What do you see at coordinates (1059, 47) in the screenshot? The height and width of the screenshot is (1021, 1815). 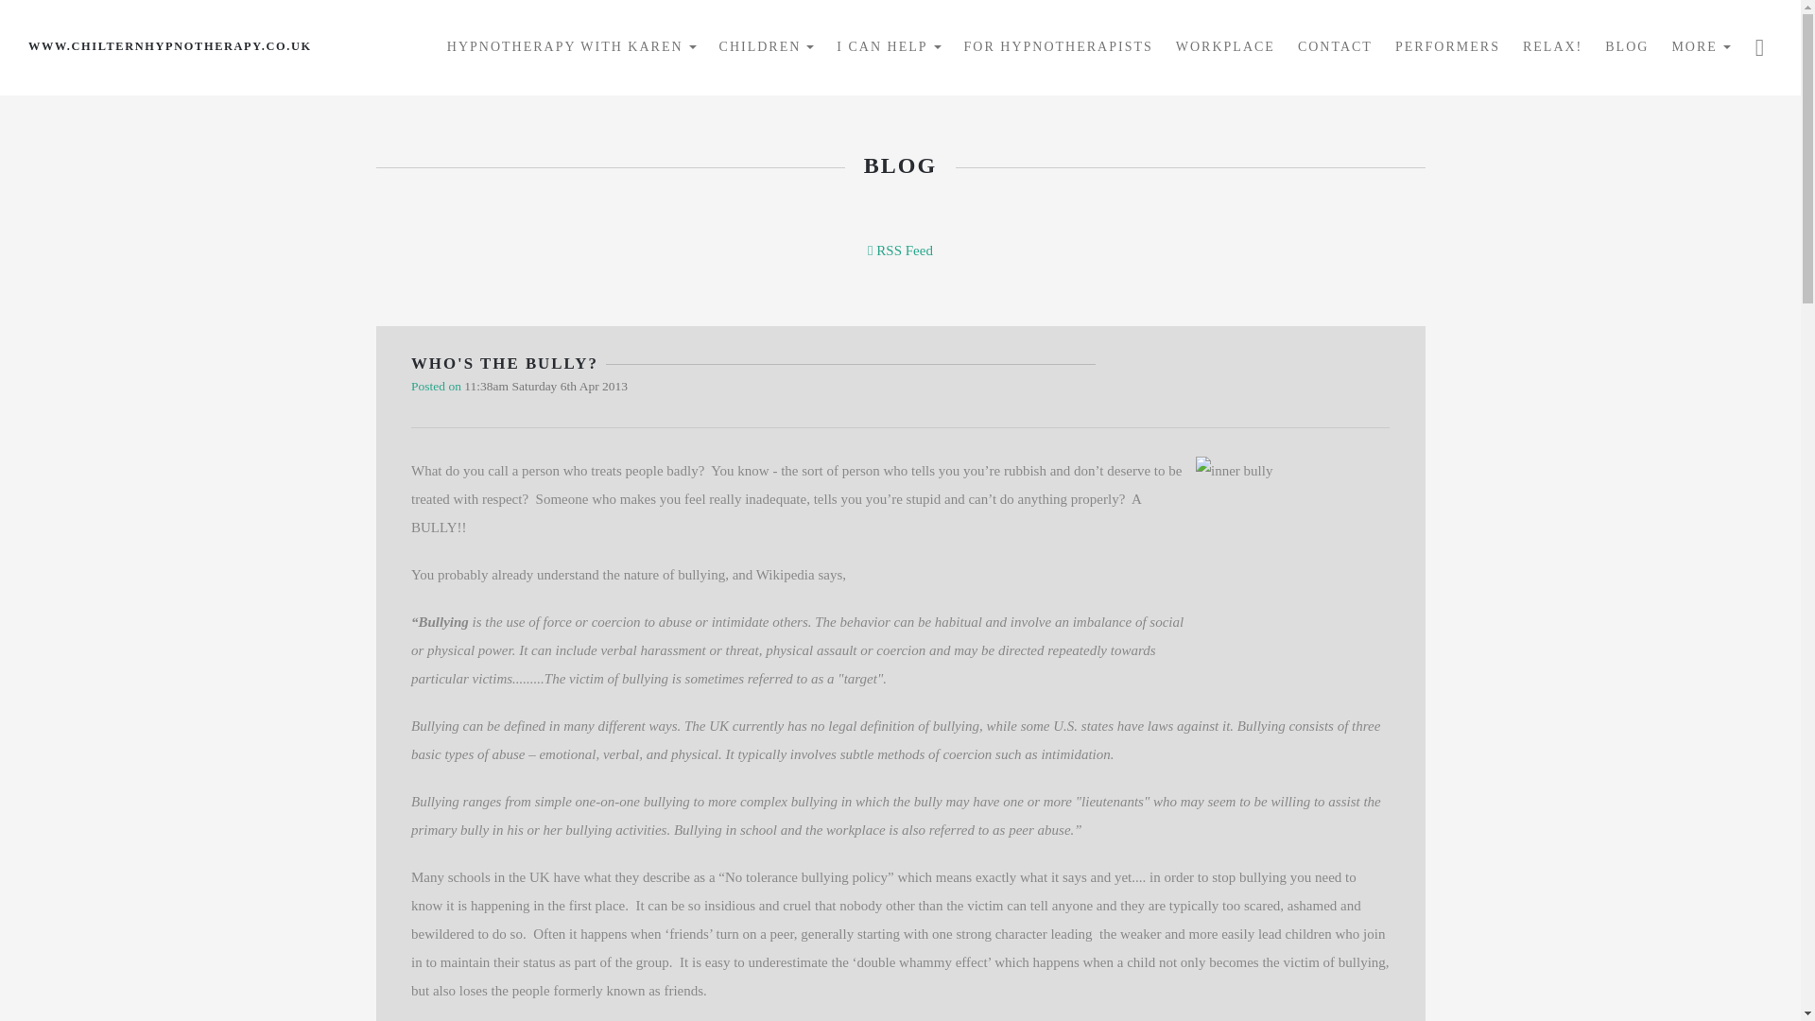 I see `FOR HYPNOTHERAPISTS` at bounding box center [1059, 47].